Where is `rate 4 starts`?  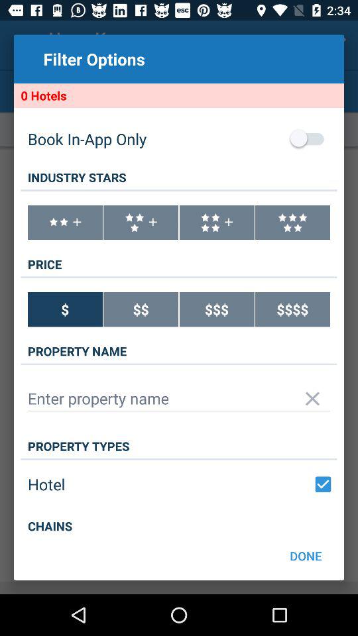 rate 4 starts is located at coordinates (216, 223).